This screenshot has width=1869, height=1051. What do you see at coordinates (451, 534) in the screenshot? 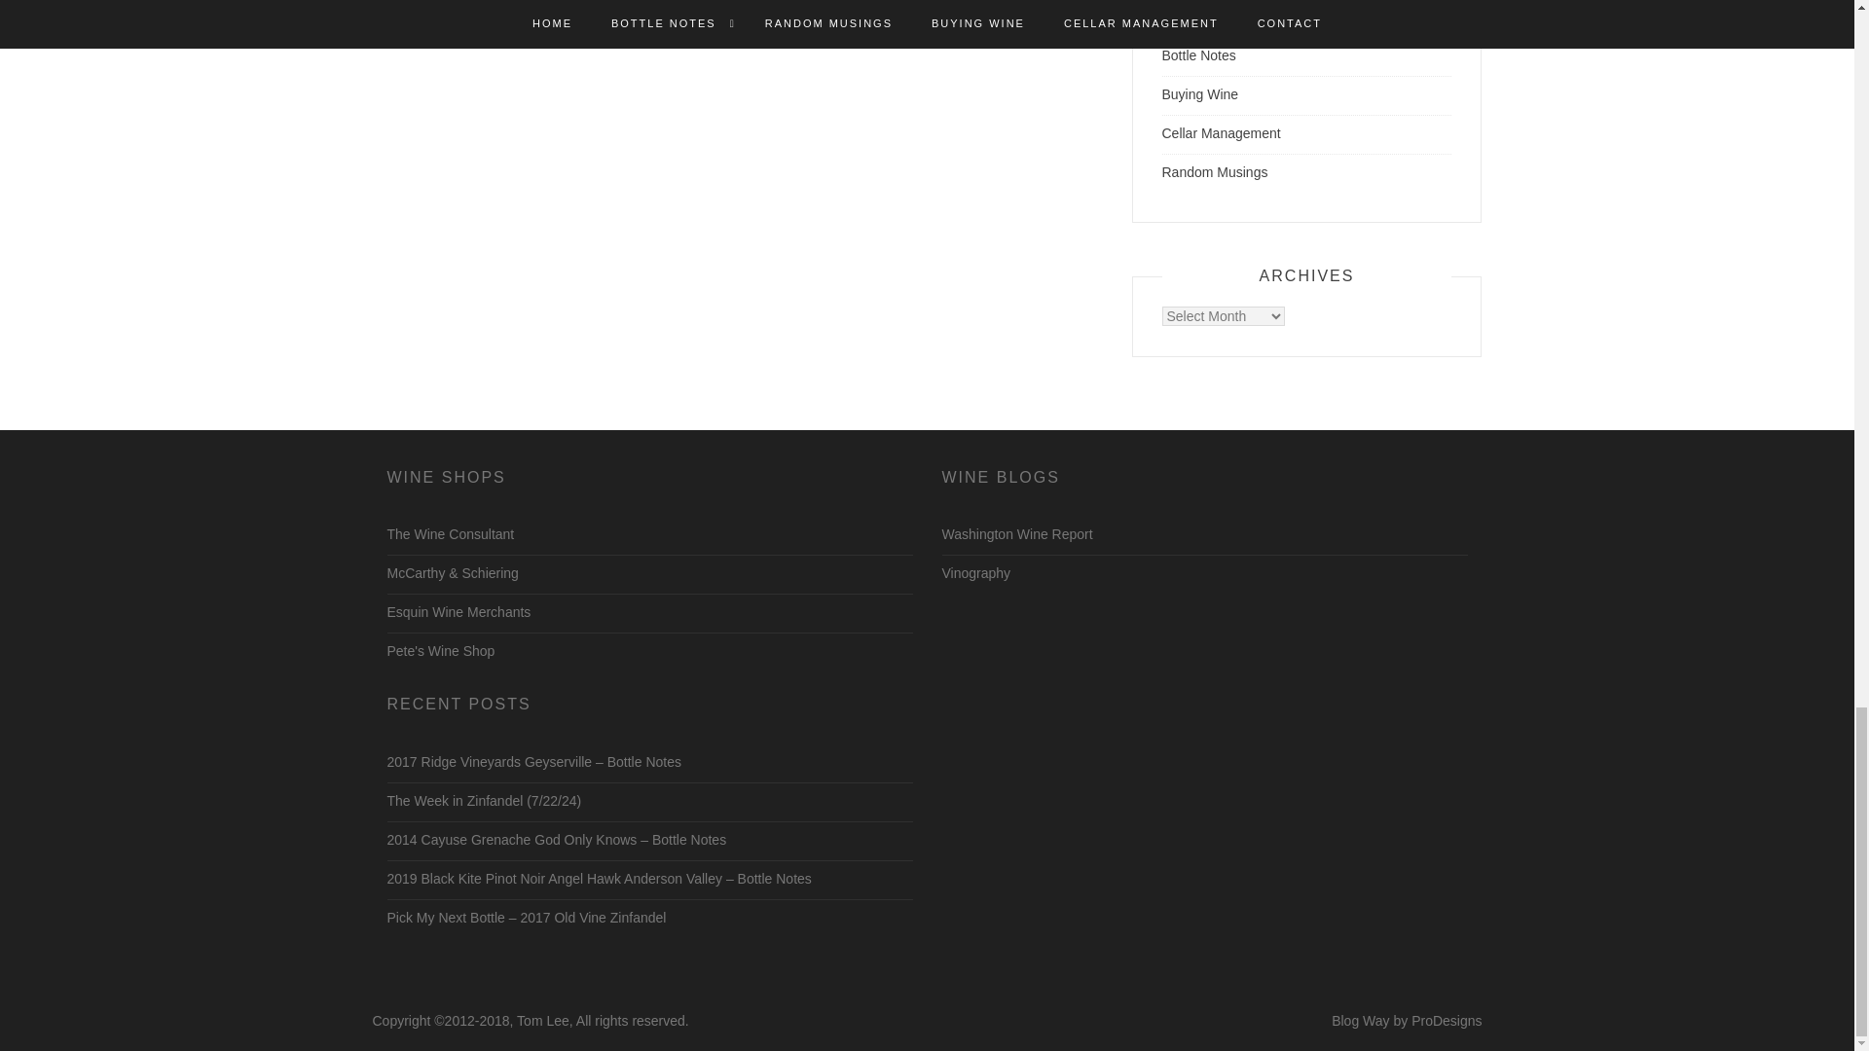
I see `The Wine Consultant` at bounding box center [451, 534].